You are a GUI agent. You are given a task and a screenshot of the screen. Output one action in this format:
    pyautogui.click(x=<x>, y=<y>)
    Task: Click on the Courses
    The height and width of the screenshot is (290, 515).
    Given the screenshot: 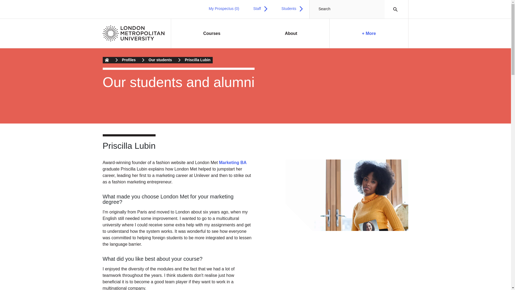 What is the action you would take?
    pyautogui.click(x=212, y=34)
    